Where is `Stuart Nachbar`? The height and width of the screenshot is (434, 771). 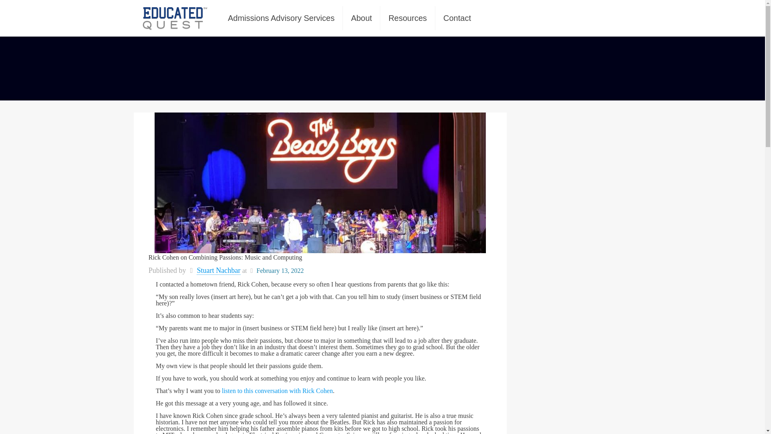 Stuart Nachbar is located at coordinates (218, 270).